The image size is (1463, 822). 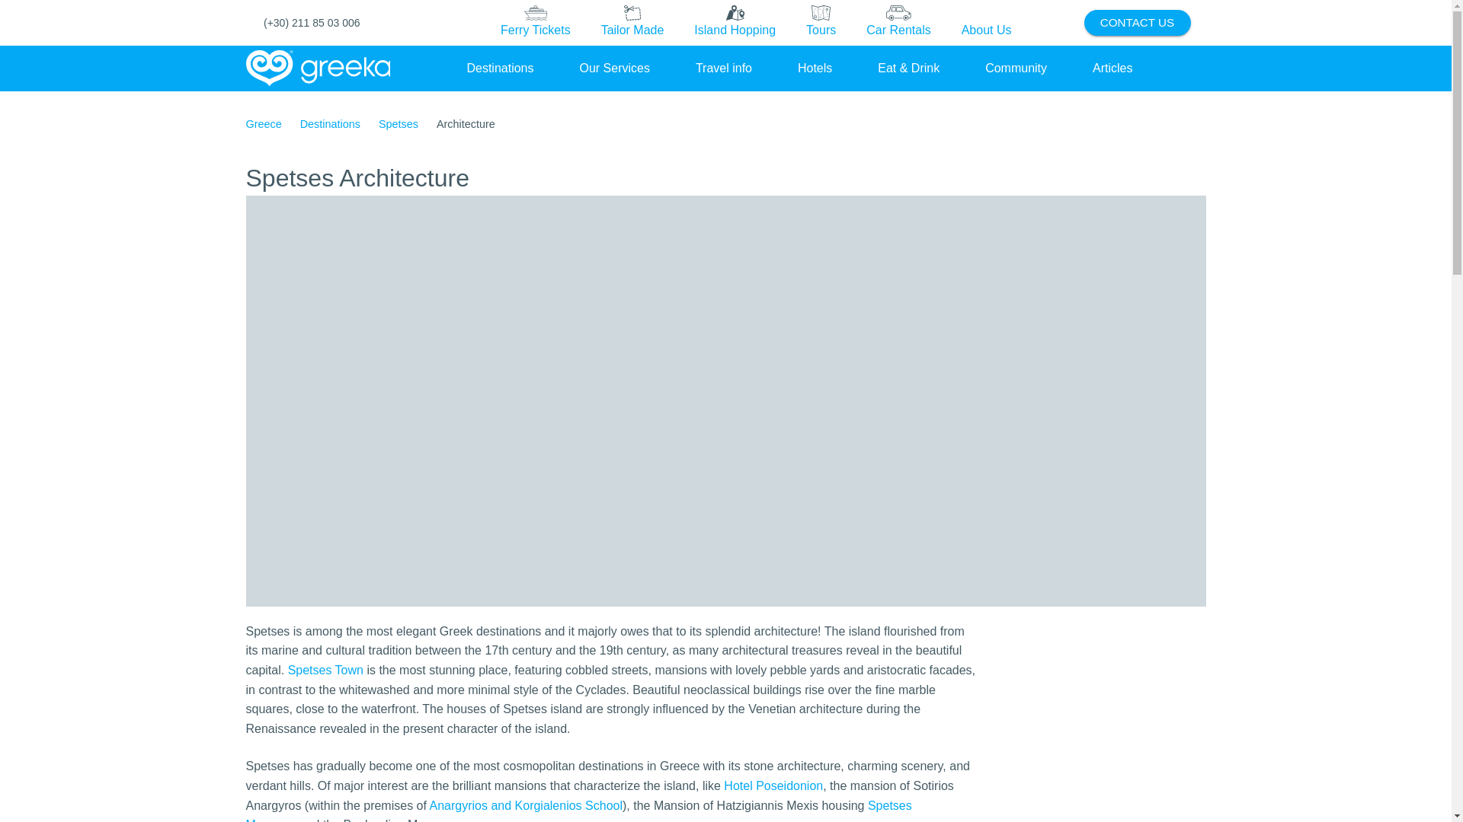 I want to click on Ferry tickets, so click(x=536, y=23).